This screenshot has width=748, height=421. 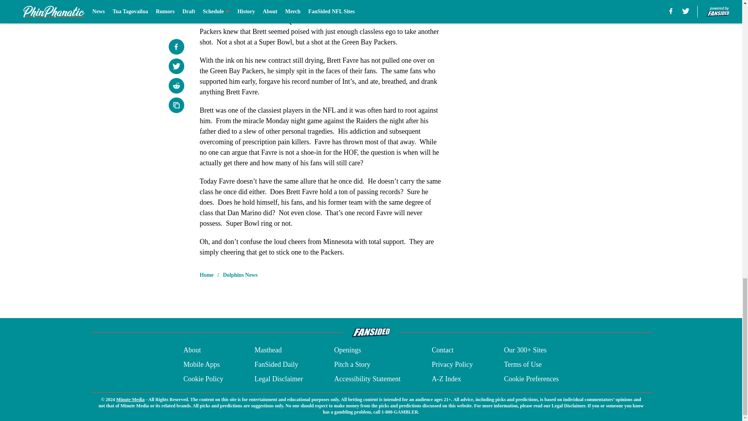 I want to click on Legal Disclaimer, so click(x=278, y=379).